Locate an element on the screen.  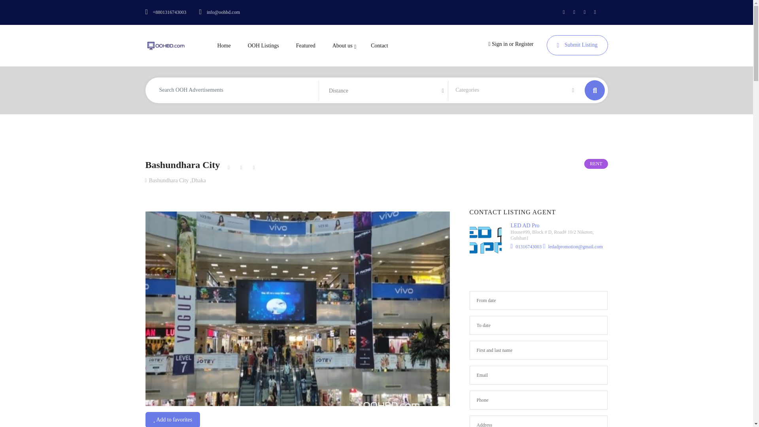
Add to favorites is located at coordinates (173, 419).